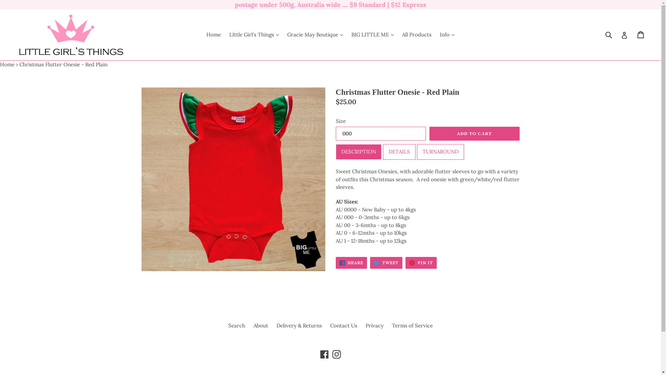 The image size is (666, 375). What do you see at coordinates (624, 35) in the screenshot?
I see `Log in` at bounding box center [624, 35].